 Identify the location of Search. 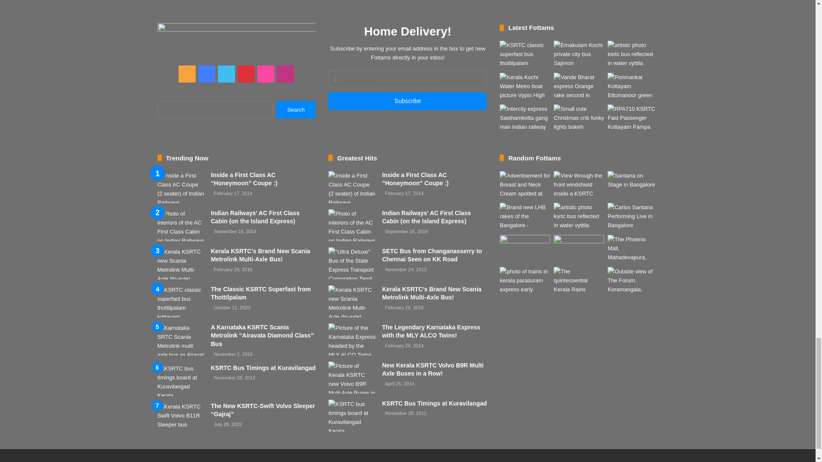
(296, 110).